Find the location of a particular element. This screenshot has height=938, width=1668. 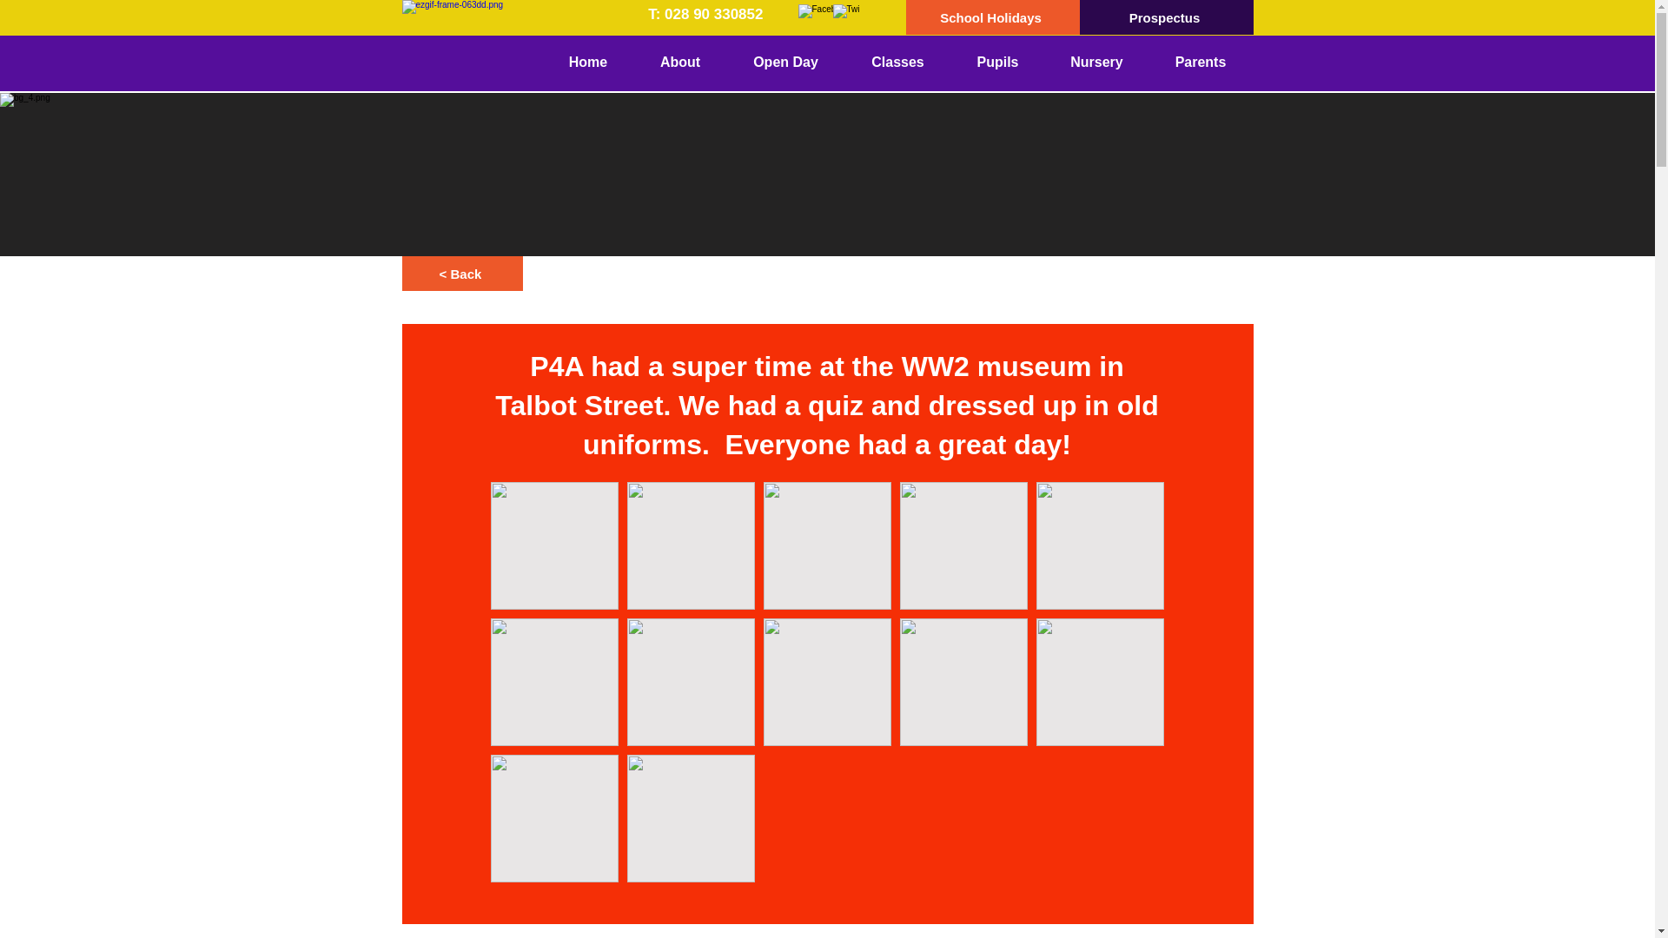

Open Day is located at coordinates (784, 63).